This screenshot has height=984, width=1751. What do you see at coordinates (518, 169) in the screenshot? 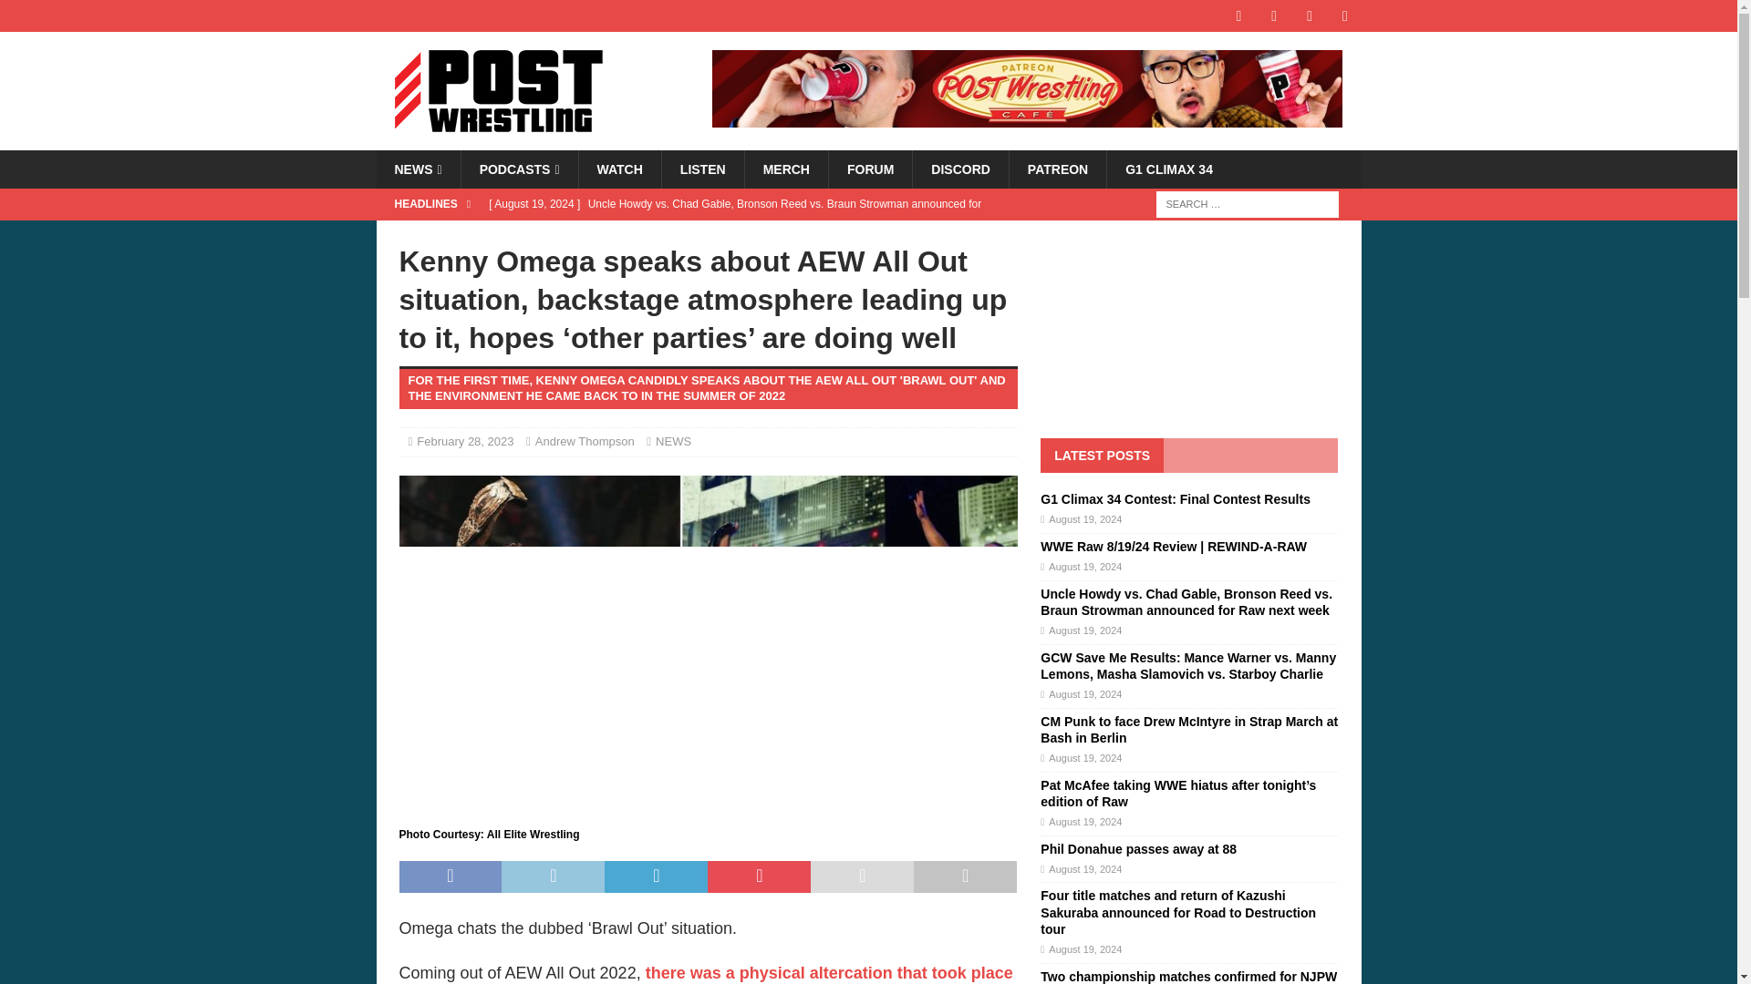
I see `PODCASTS` at bounding box center [518, 169].